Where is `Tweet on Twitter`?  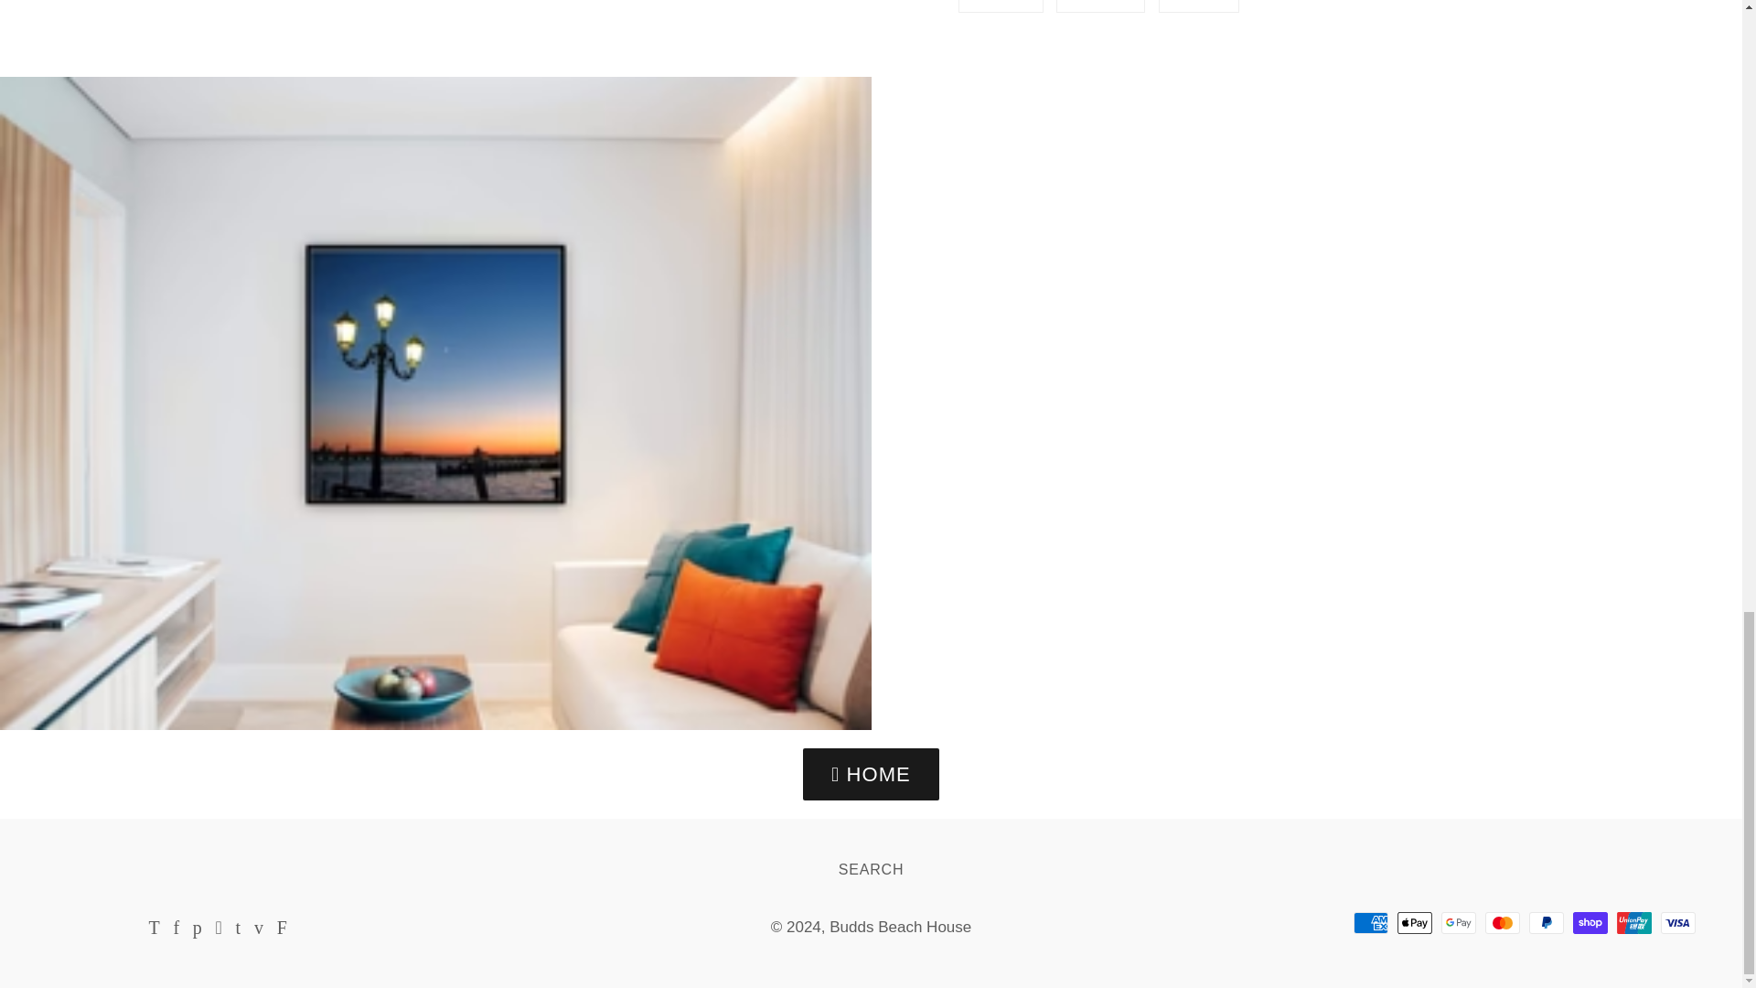 Tweet on Twitter is located at coordinates (1199, 5).